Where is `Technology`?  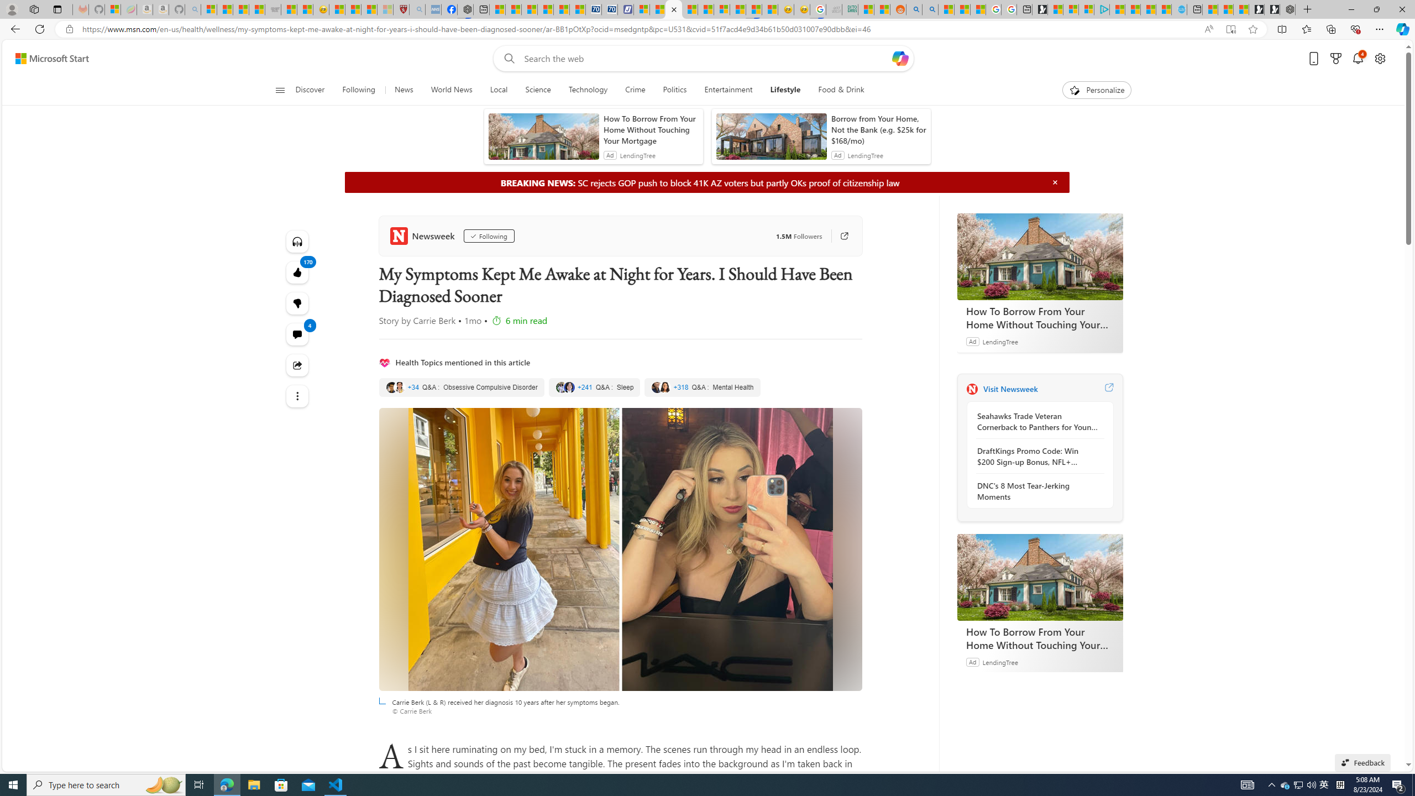 Technology is located at coordinates (588, 90).